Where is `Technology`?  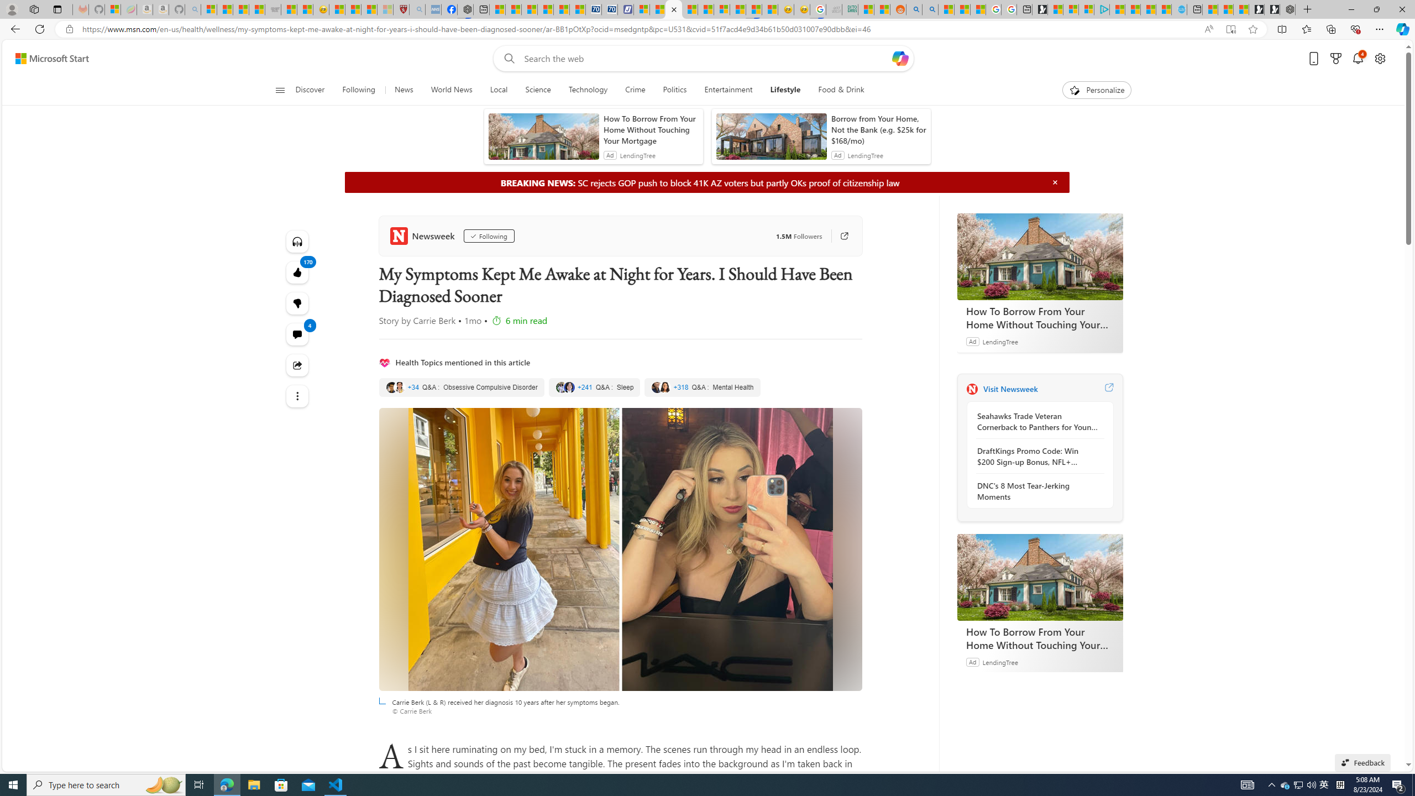 Technology is located at coordinates (588, 90).